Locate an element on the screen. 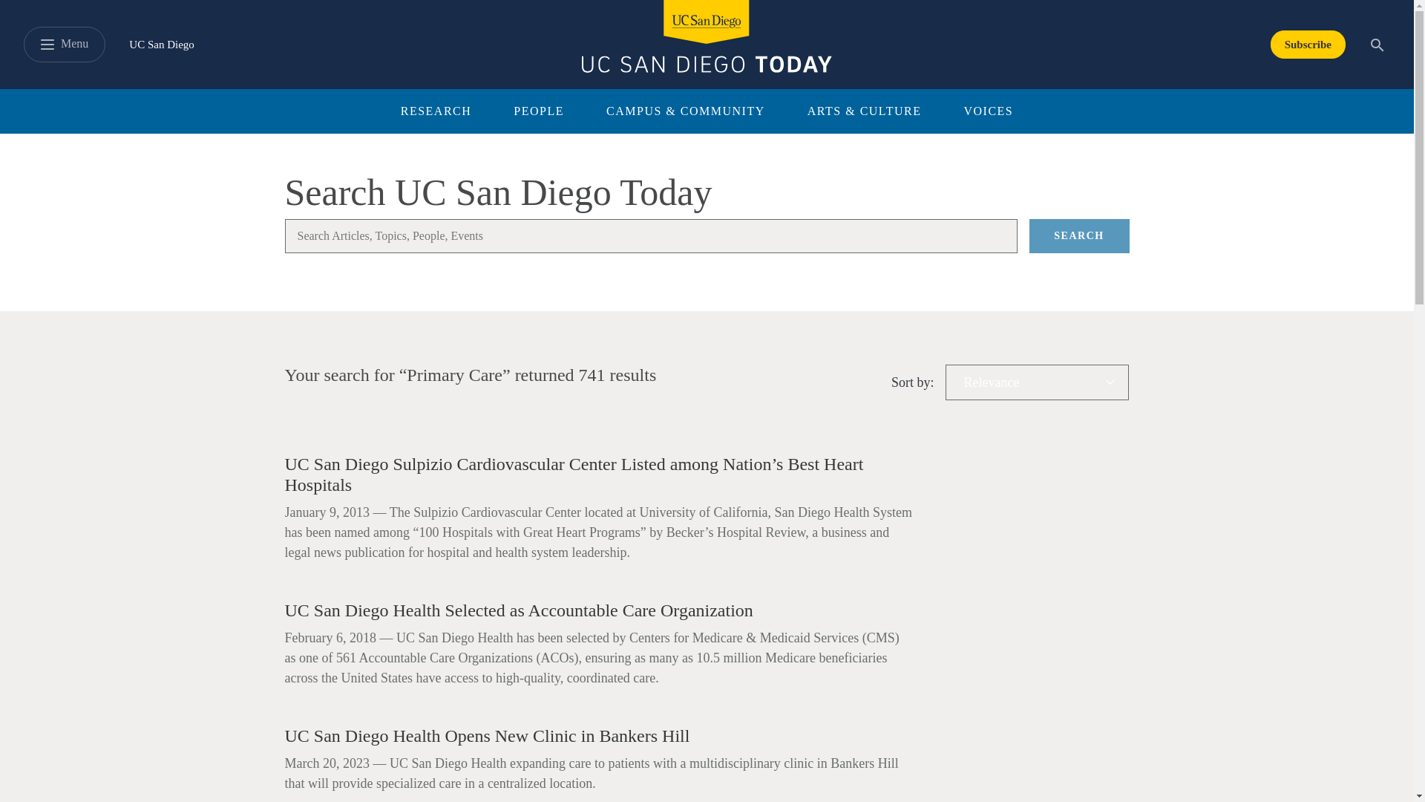 The width and height of the screenshot is (1425, 802). SEARCH is located at coordinates (1078, 236).